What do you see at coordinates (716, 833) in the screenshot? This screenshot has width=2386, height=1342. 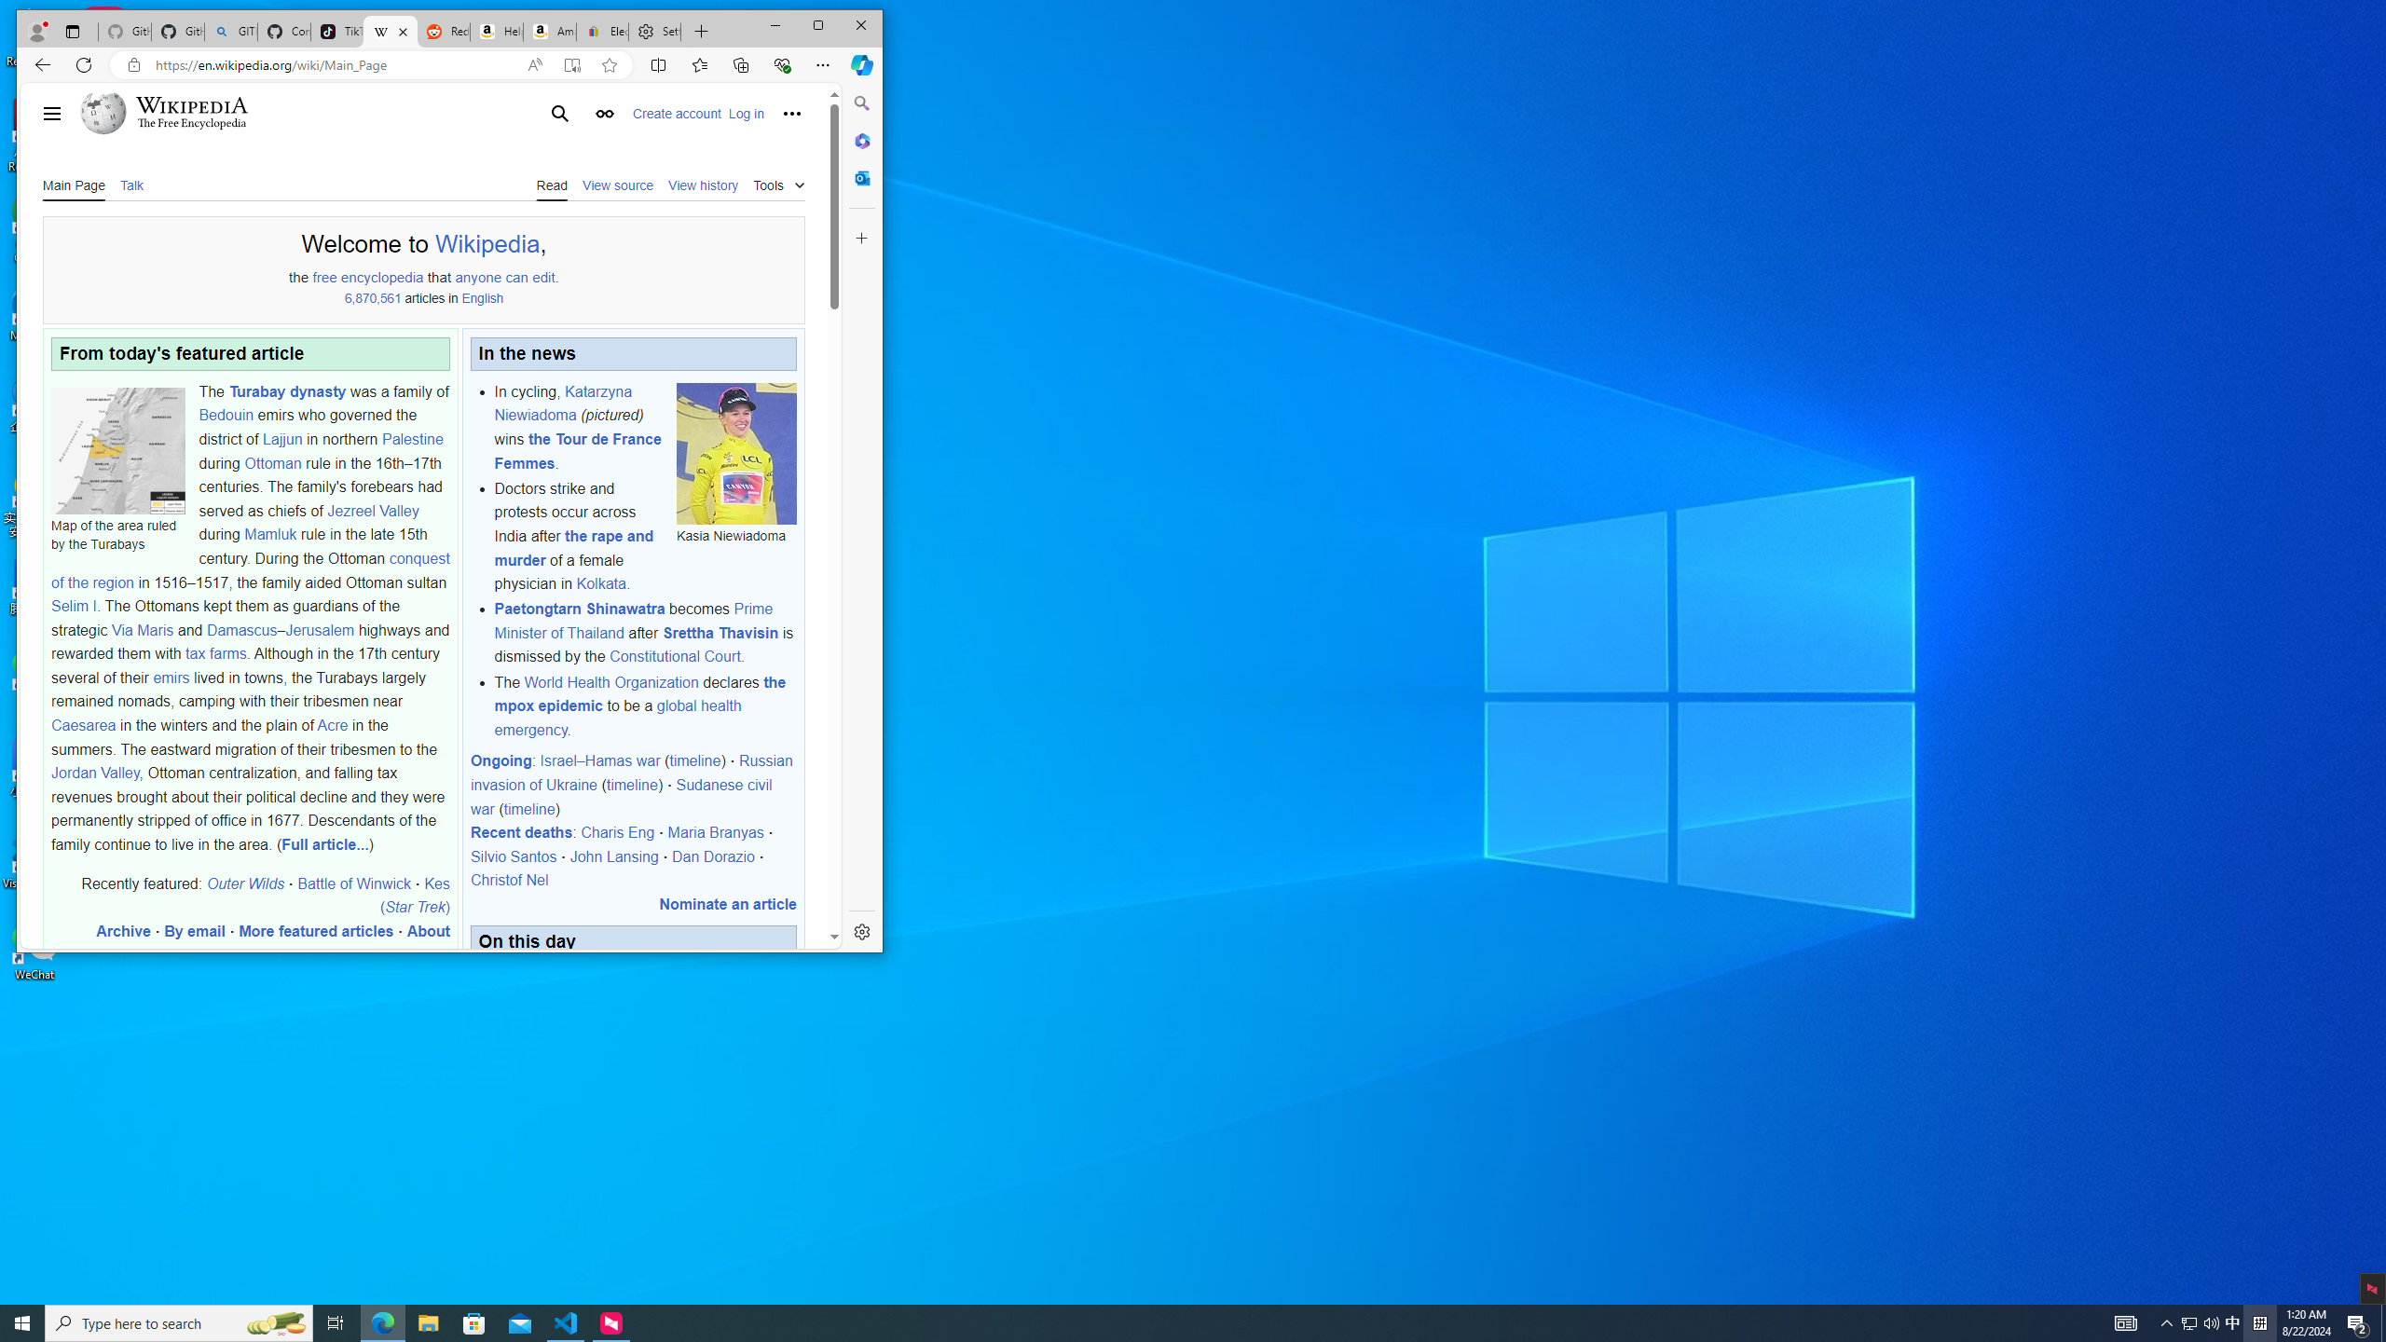 I see `Maria Branyas` at bounding box center [716, 833].